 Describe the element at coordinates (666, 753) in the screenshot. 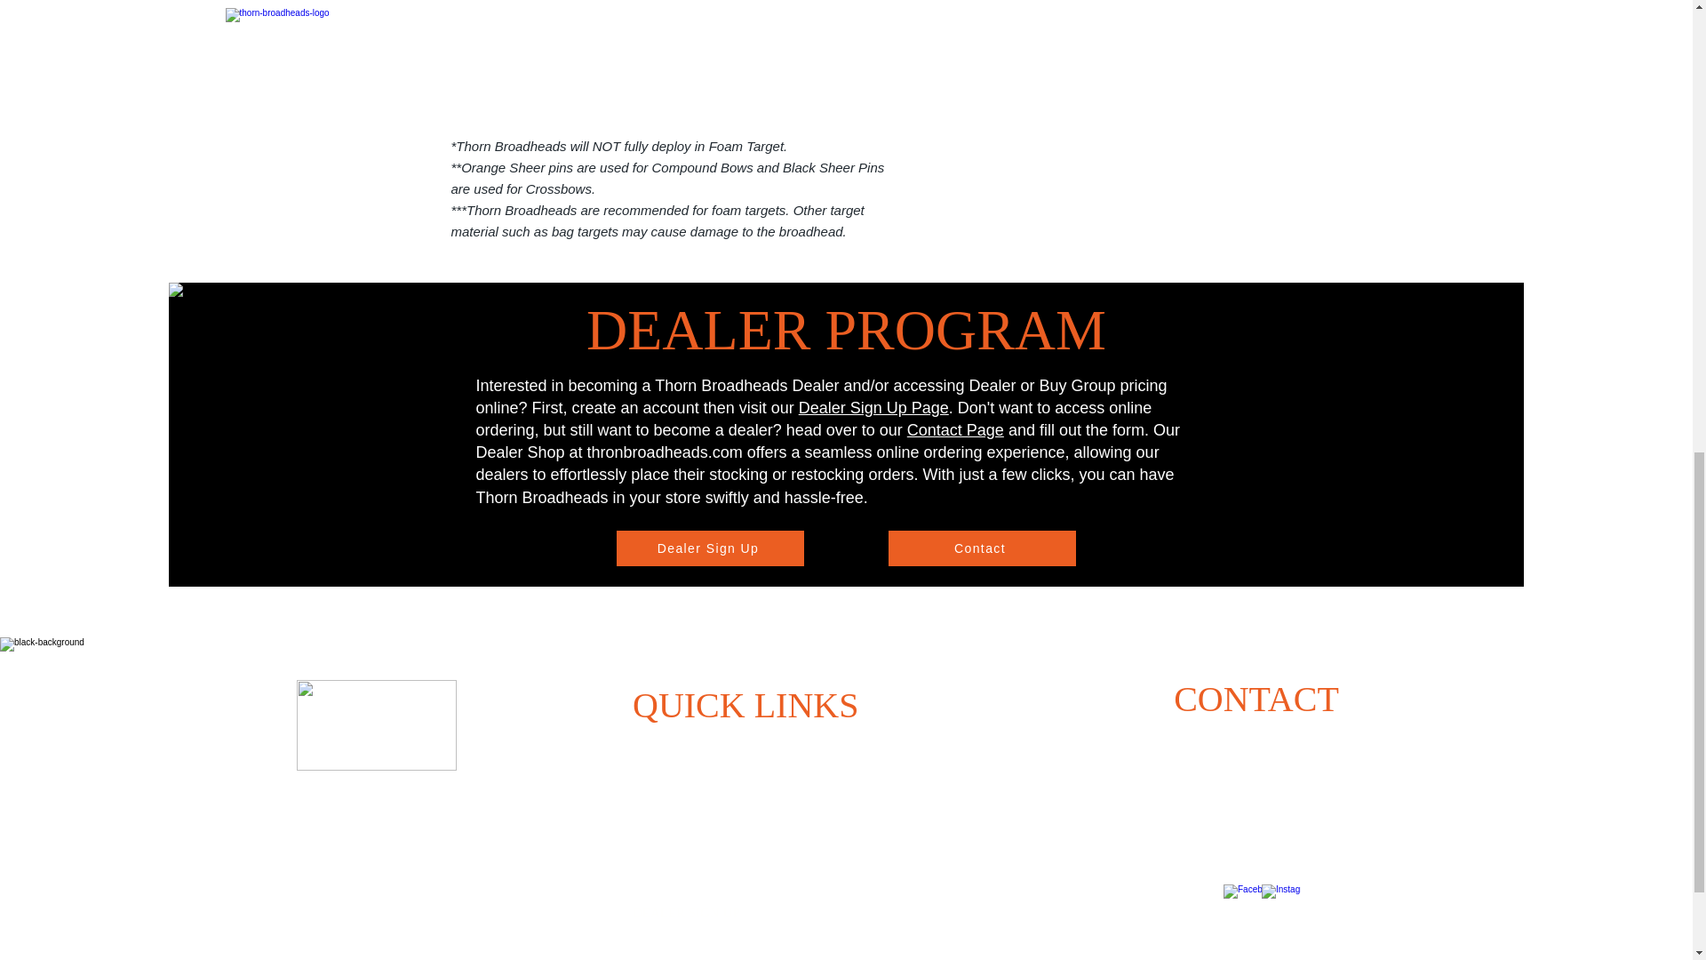

I see `CONTACT` at that location.